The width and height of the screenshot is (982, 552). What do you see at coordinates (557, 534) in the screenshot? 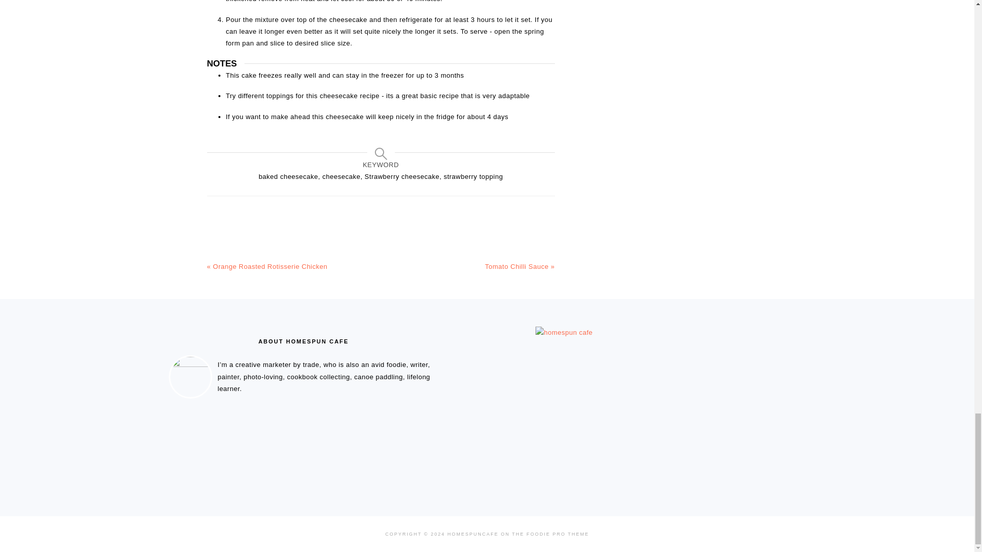
I see `FOODIE PRO THEME` at bounding box center [557, 534].